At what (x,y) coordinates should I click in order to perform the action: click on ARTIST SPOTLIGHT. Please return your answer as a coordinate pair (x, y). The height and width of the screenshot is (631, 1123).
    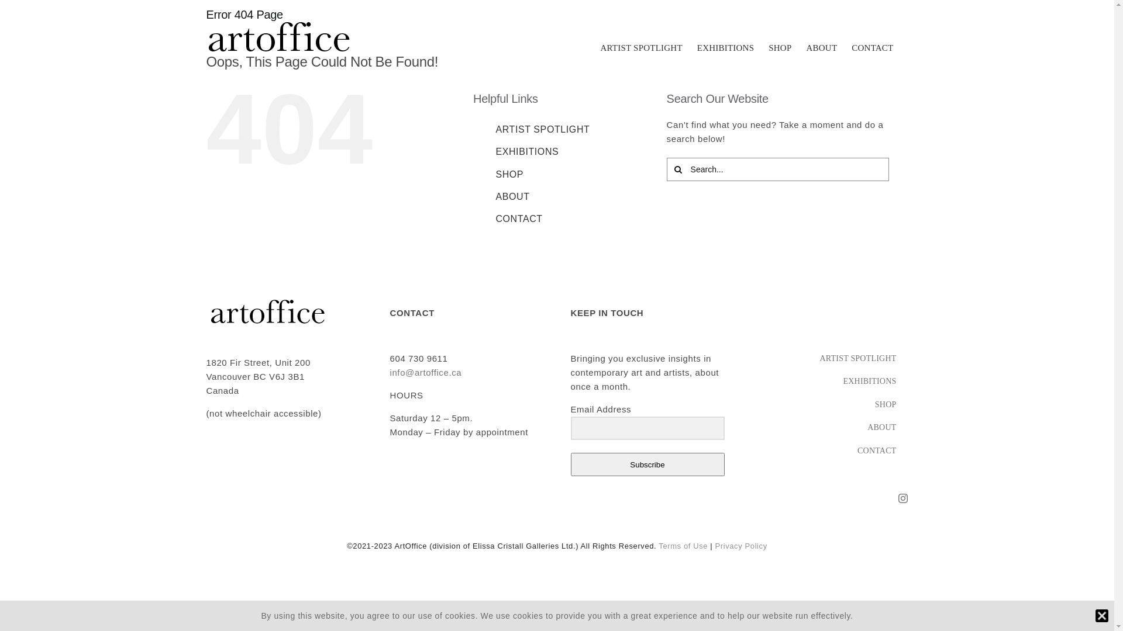
    Looking at the image, I should click on (641, 48).